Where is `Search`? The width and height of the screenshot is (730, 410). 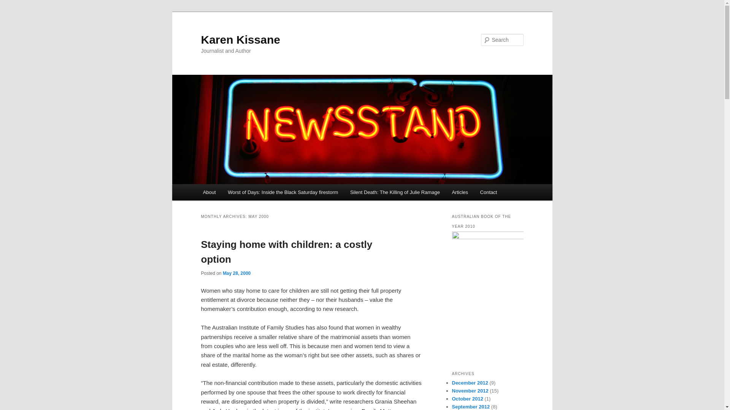 Search is located at coordinates (12, 4).